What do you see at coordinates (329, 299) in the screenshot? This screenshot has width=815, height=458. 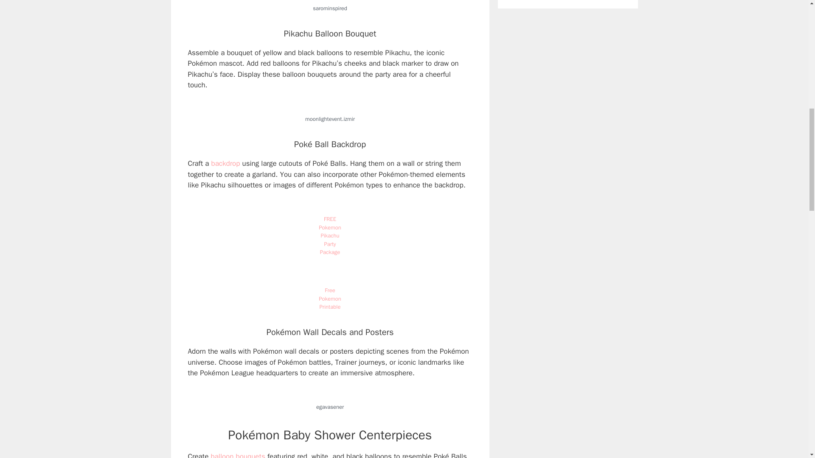 I see `Free Pokemon Printable` at bounding box center [329, 299].